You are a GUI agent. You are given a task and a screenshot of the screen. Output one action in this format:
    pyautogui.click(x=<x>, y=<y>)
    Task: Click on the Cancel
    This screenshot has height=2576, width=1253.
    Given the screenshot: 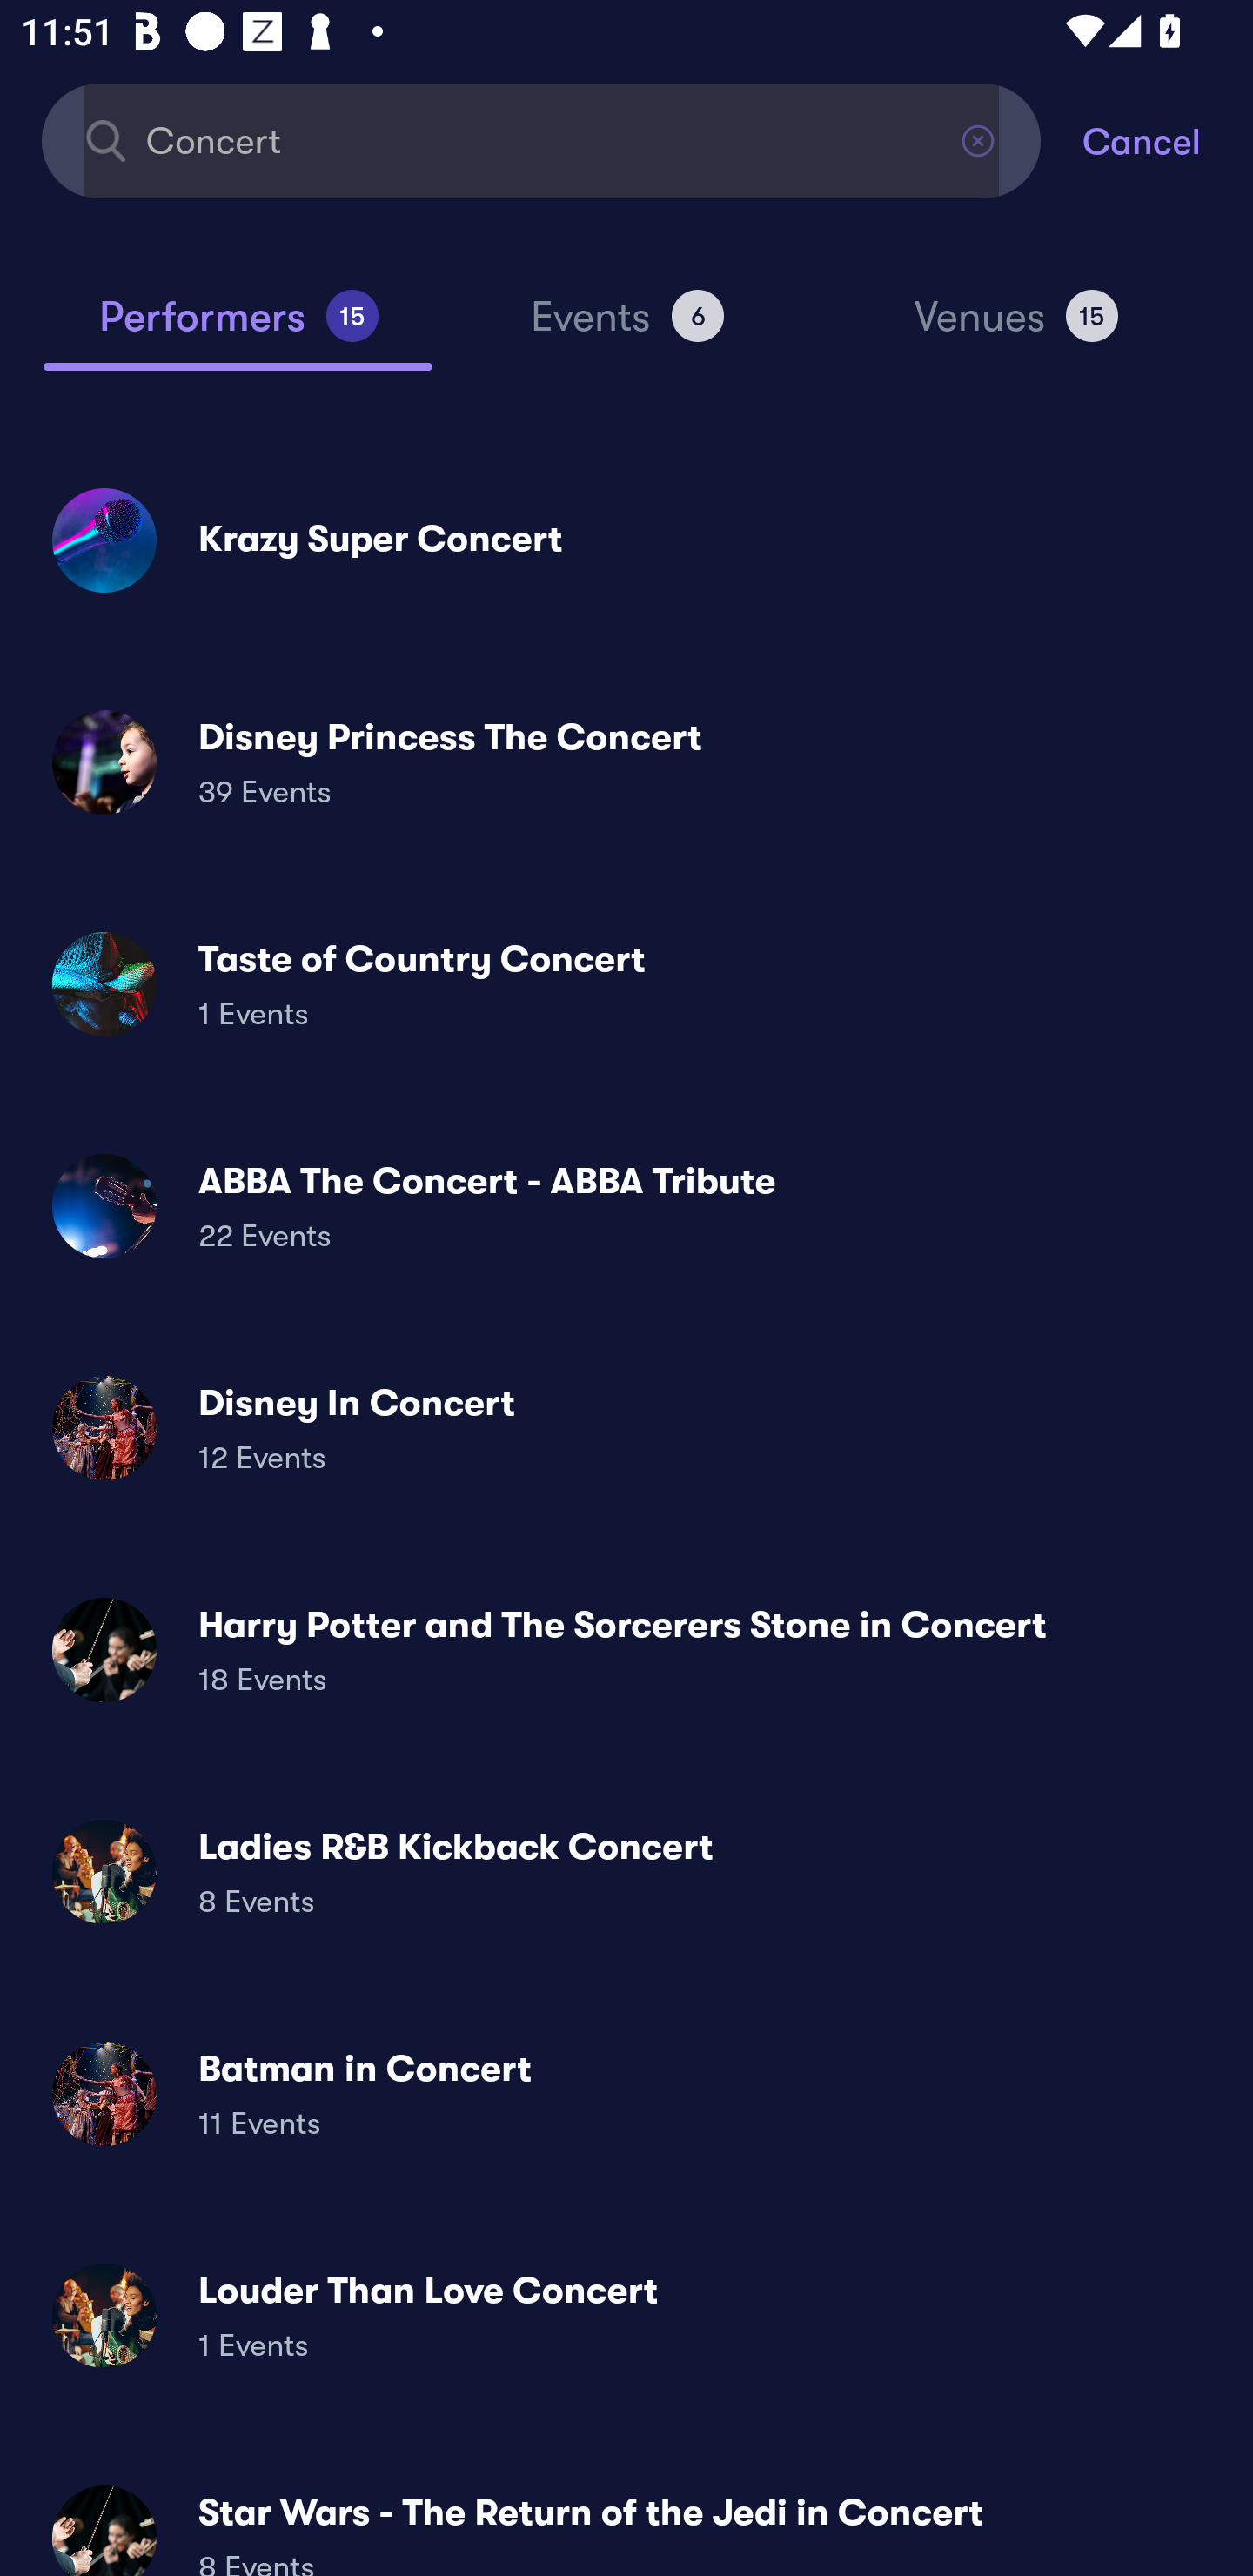 What is the action you would take?
    pyautogui.click(x=1168, y=139)
    